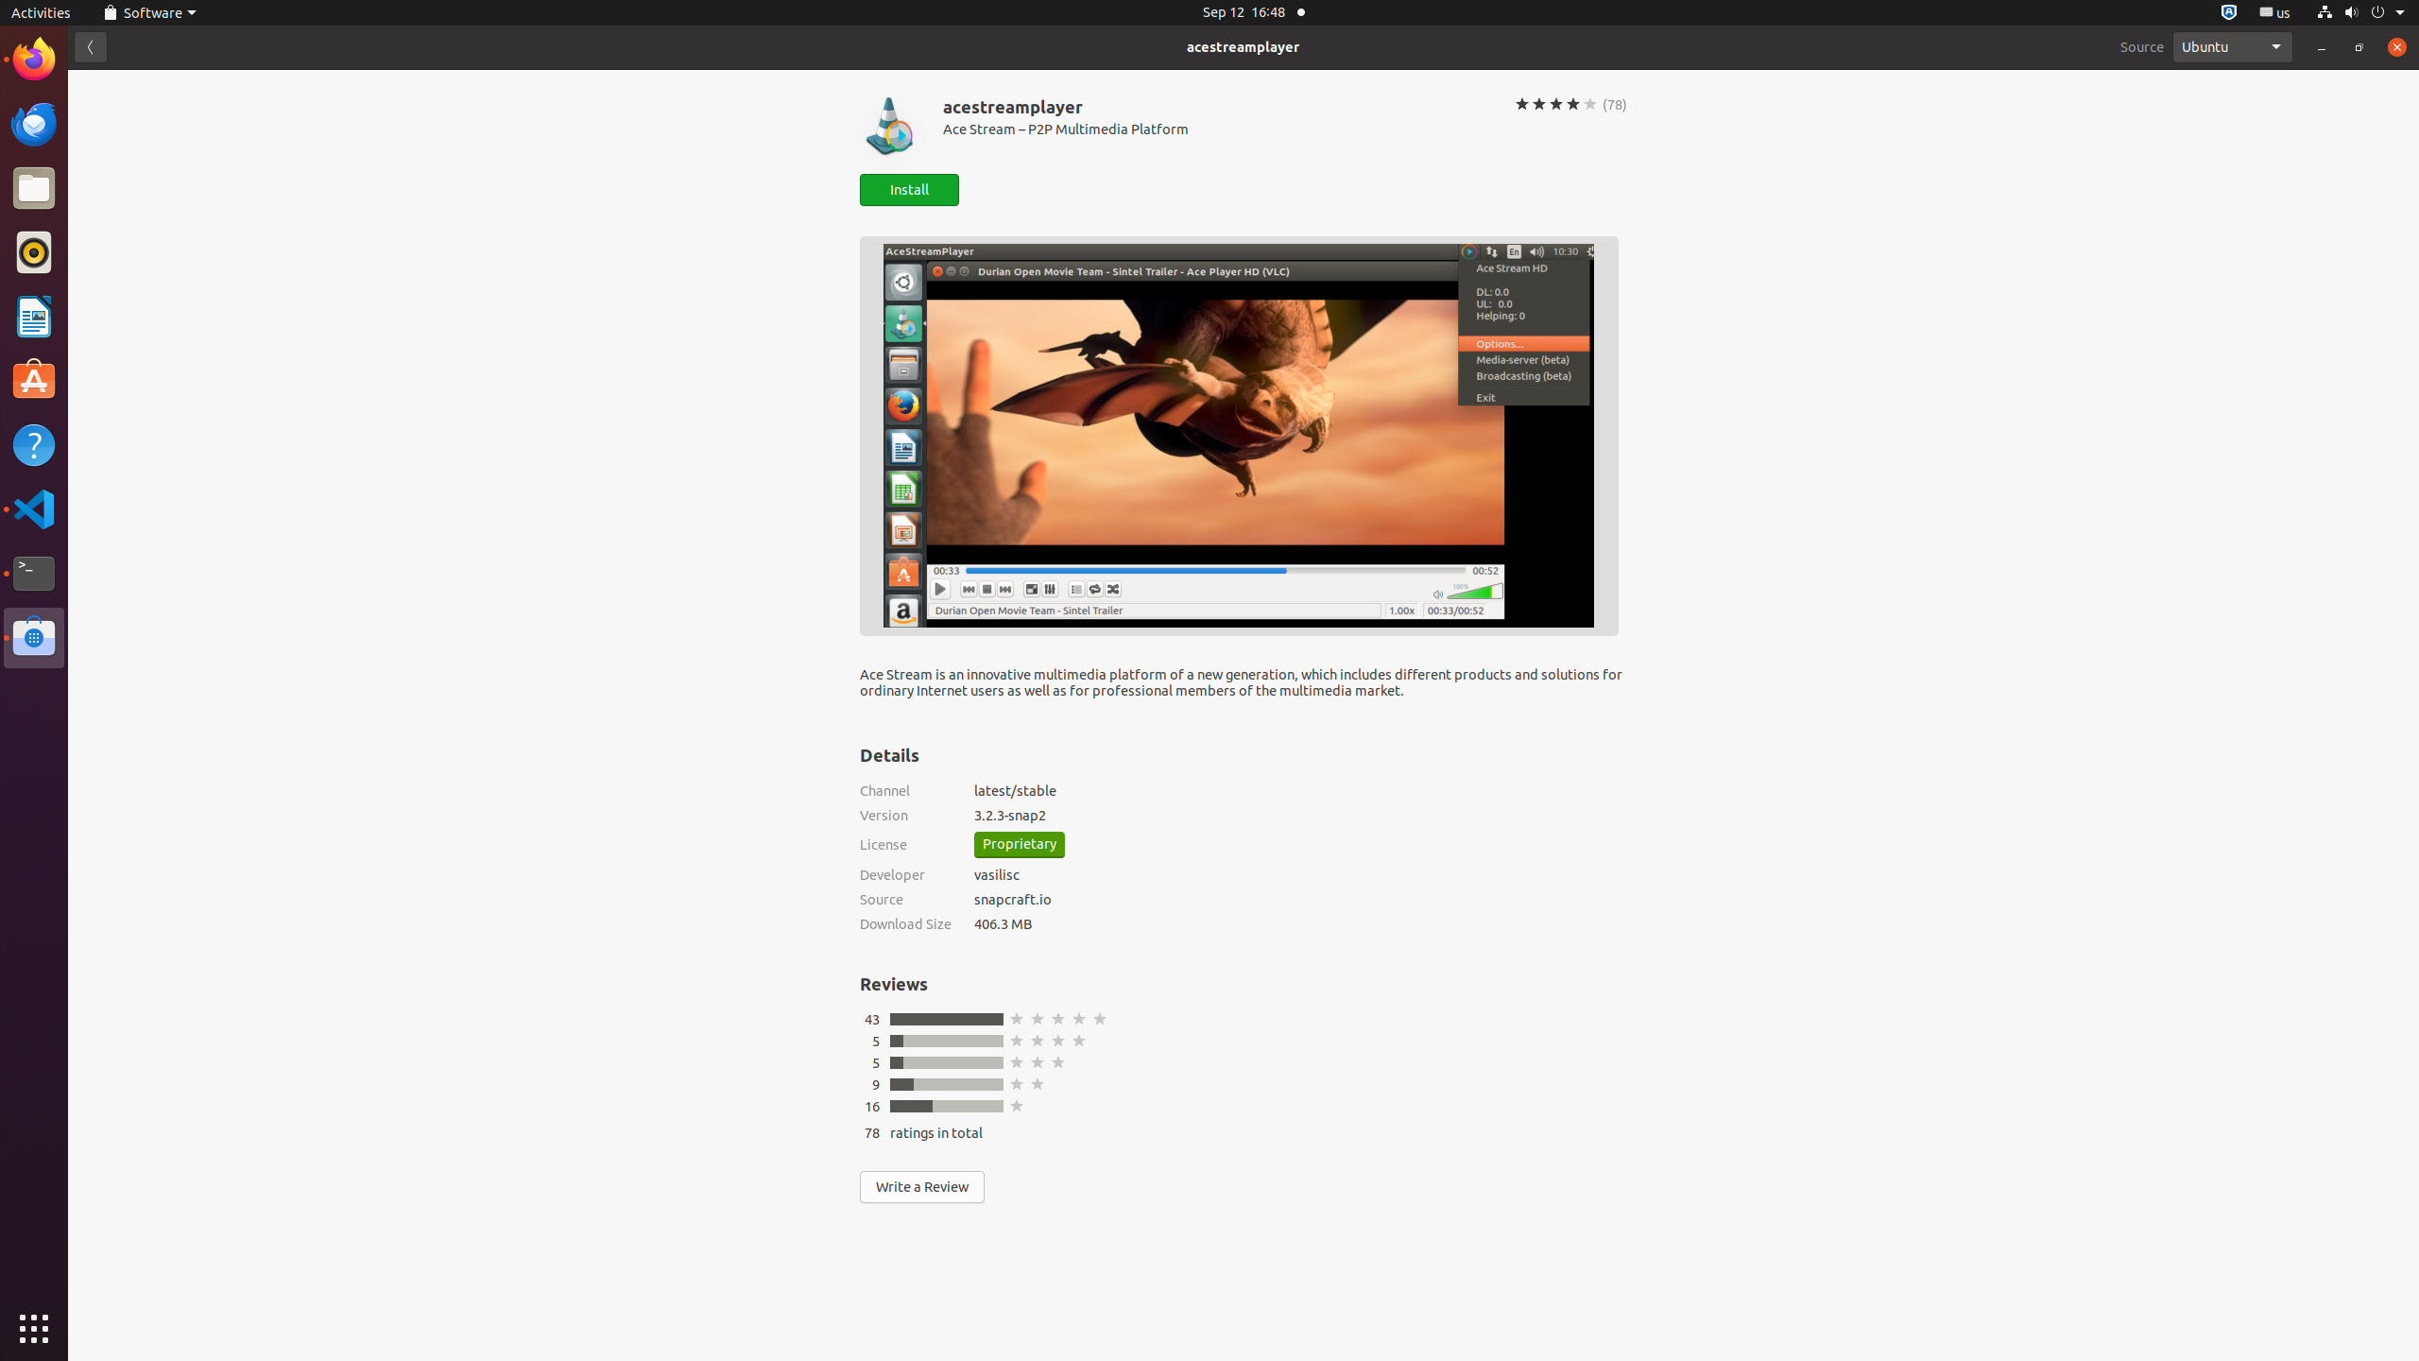 Image resolution: width=2419 pixels, height=1361 pixels. Describe the element at coordinates (127, 284) in the screenshot. I see `IsaHelpMain.desktop` at that location.